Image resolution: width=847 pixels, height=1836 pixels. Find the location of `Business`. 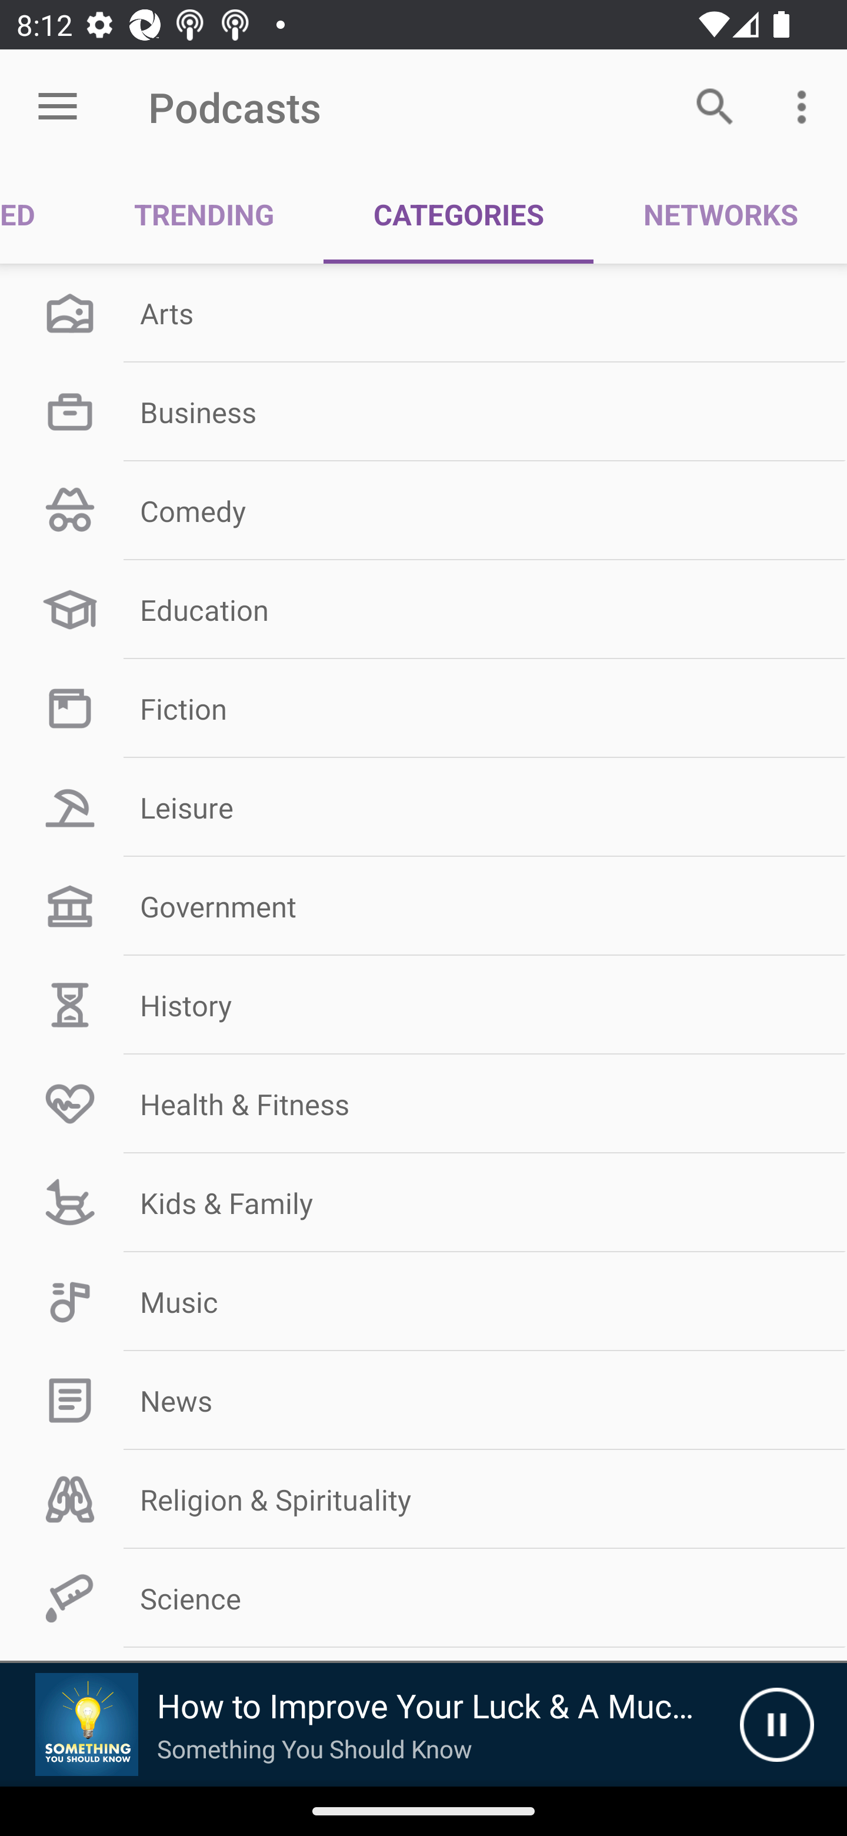

Business is located at coordinates (423, 411).